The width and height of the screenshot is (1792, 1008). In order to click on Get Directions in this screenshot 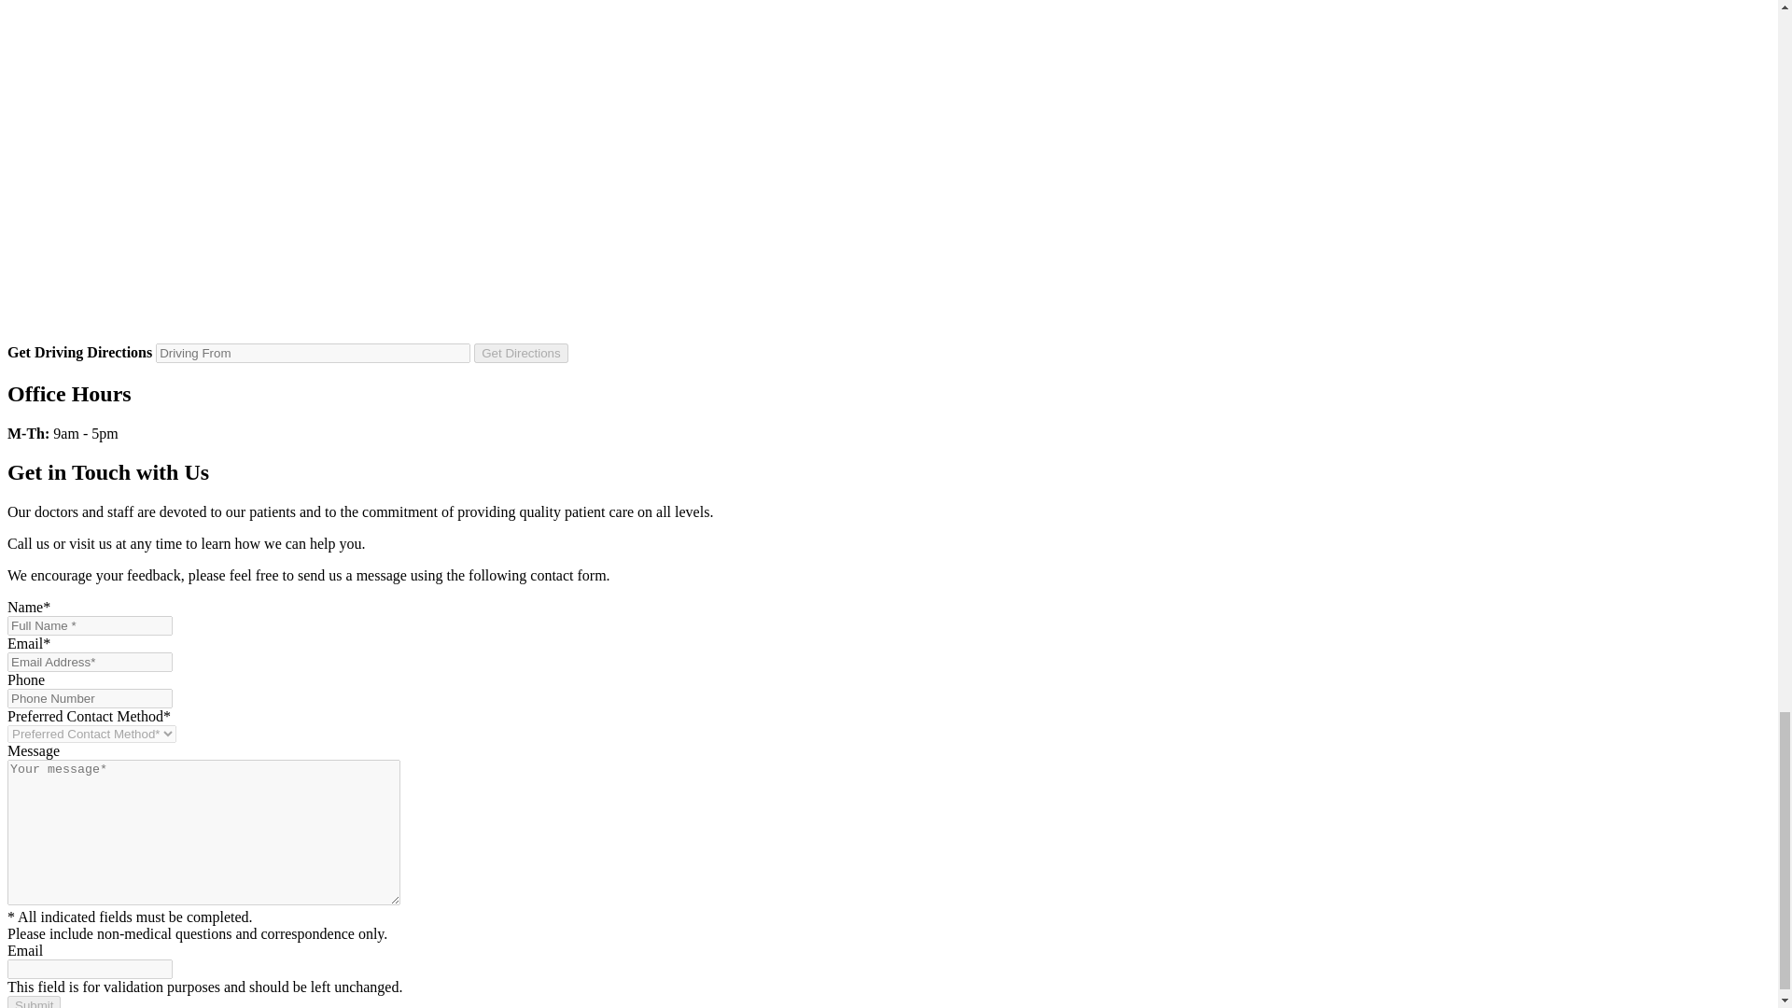, I will do `click(521, 353)`.